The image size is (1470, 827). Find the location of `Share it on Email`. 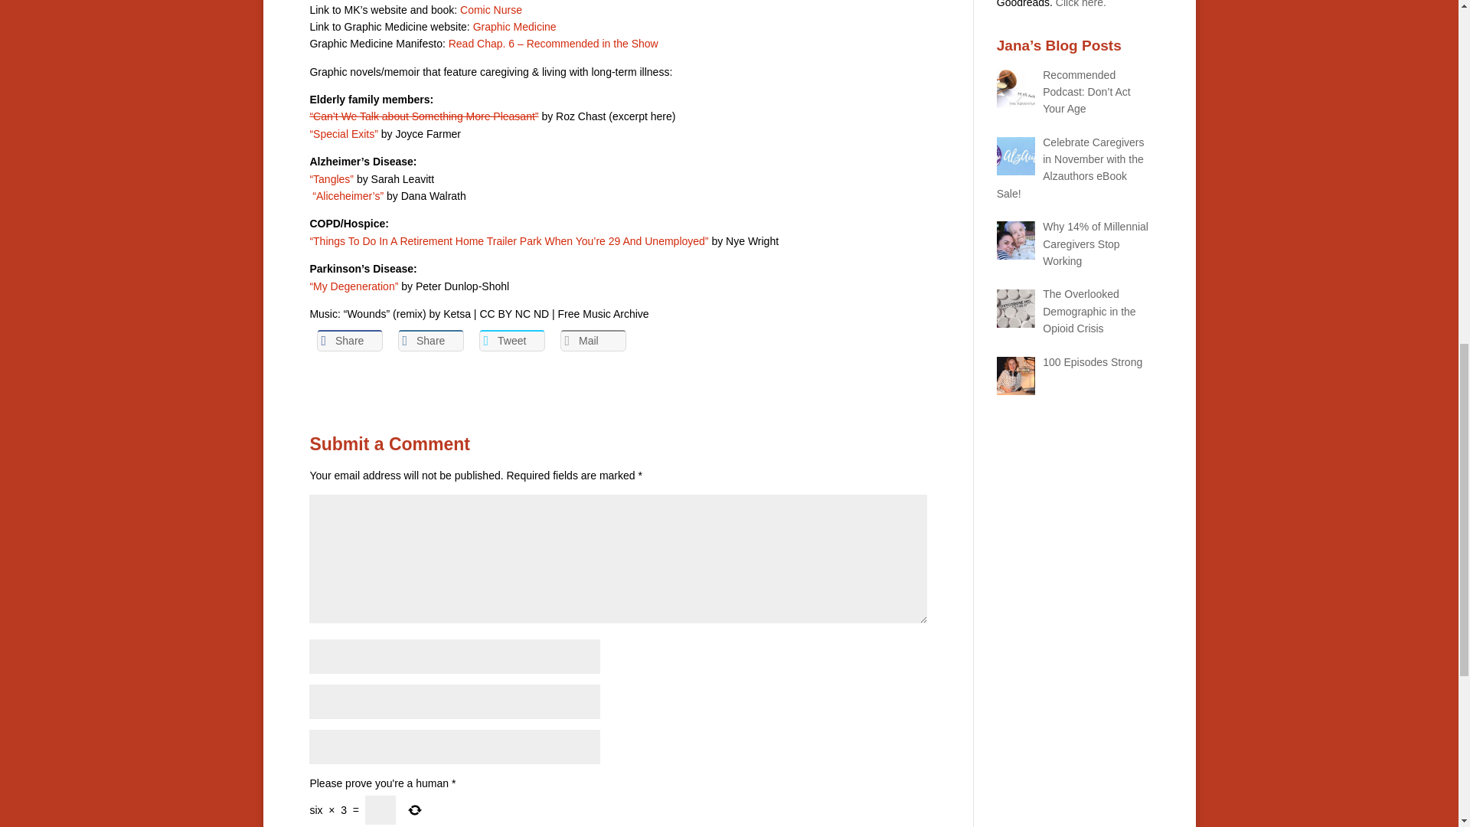

Share it on Email is located at coordinates (593, 340).